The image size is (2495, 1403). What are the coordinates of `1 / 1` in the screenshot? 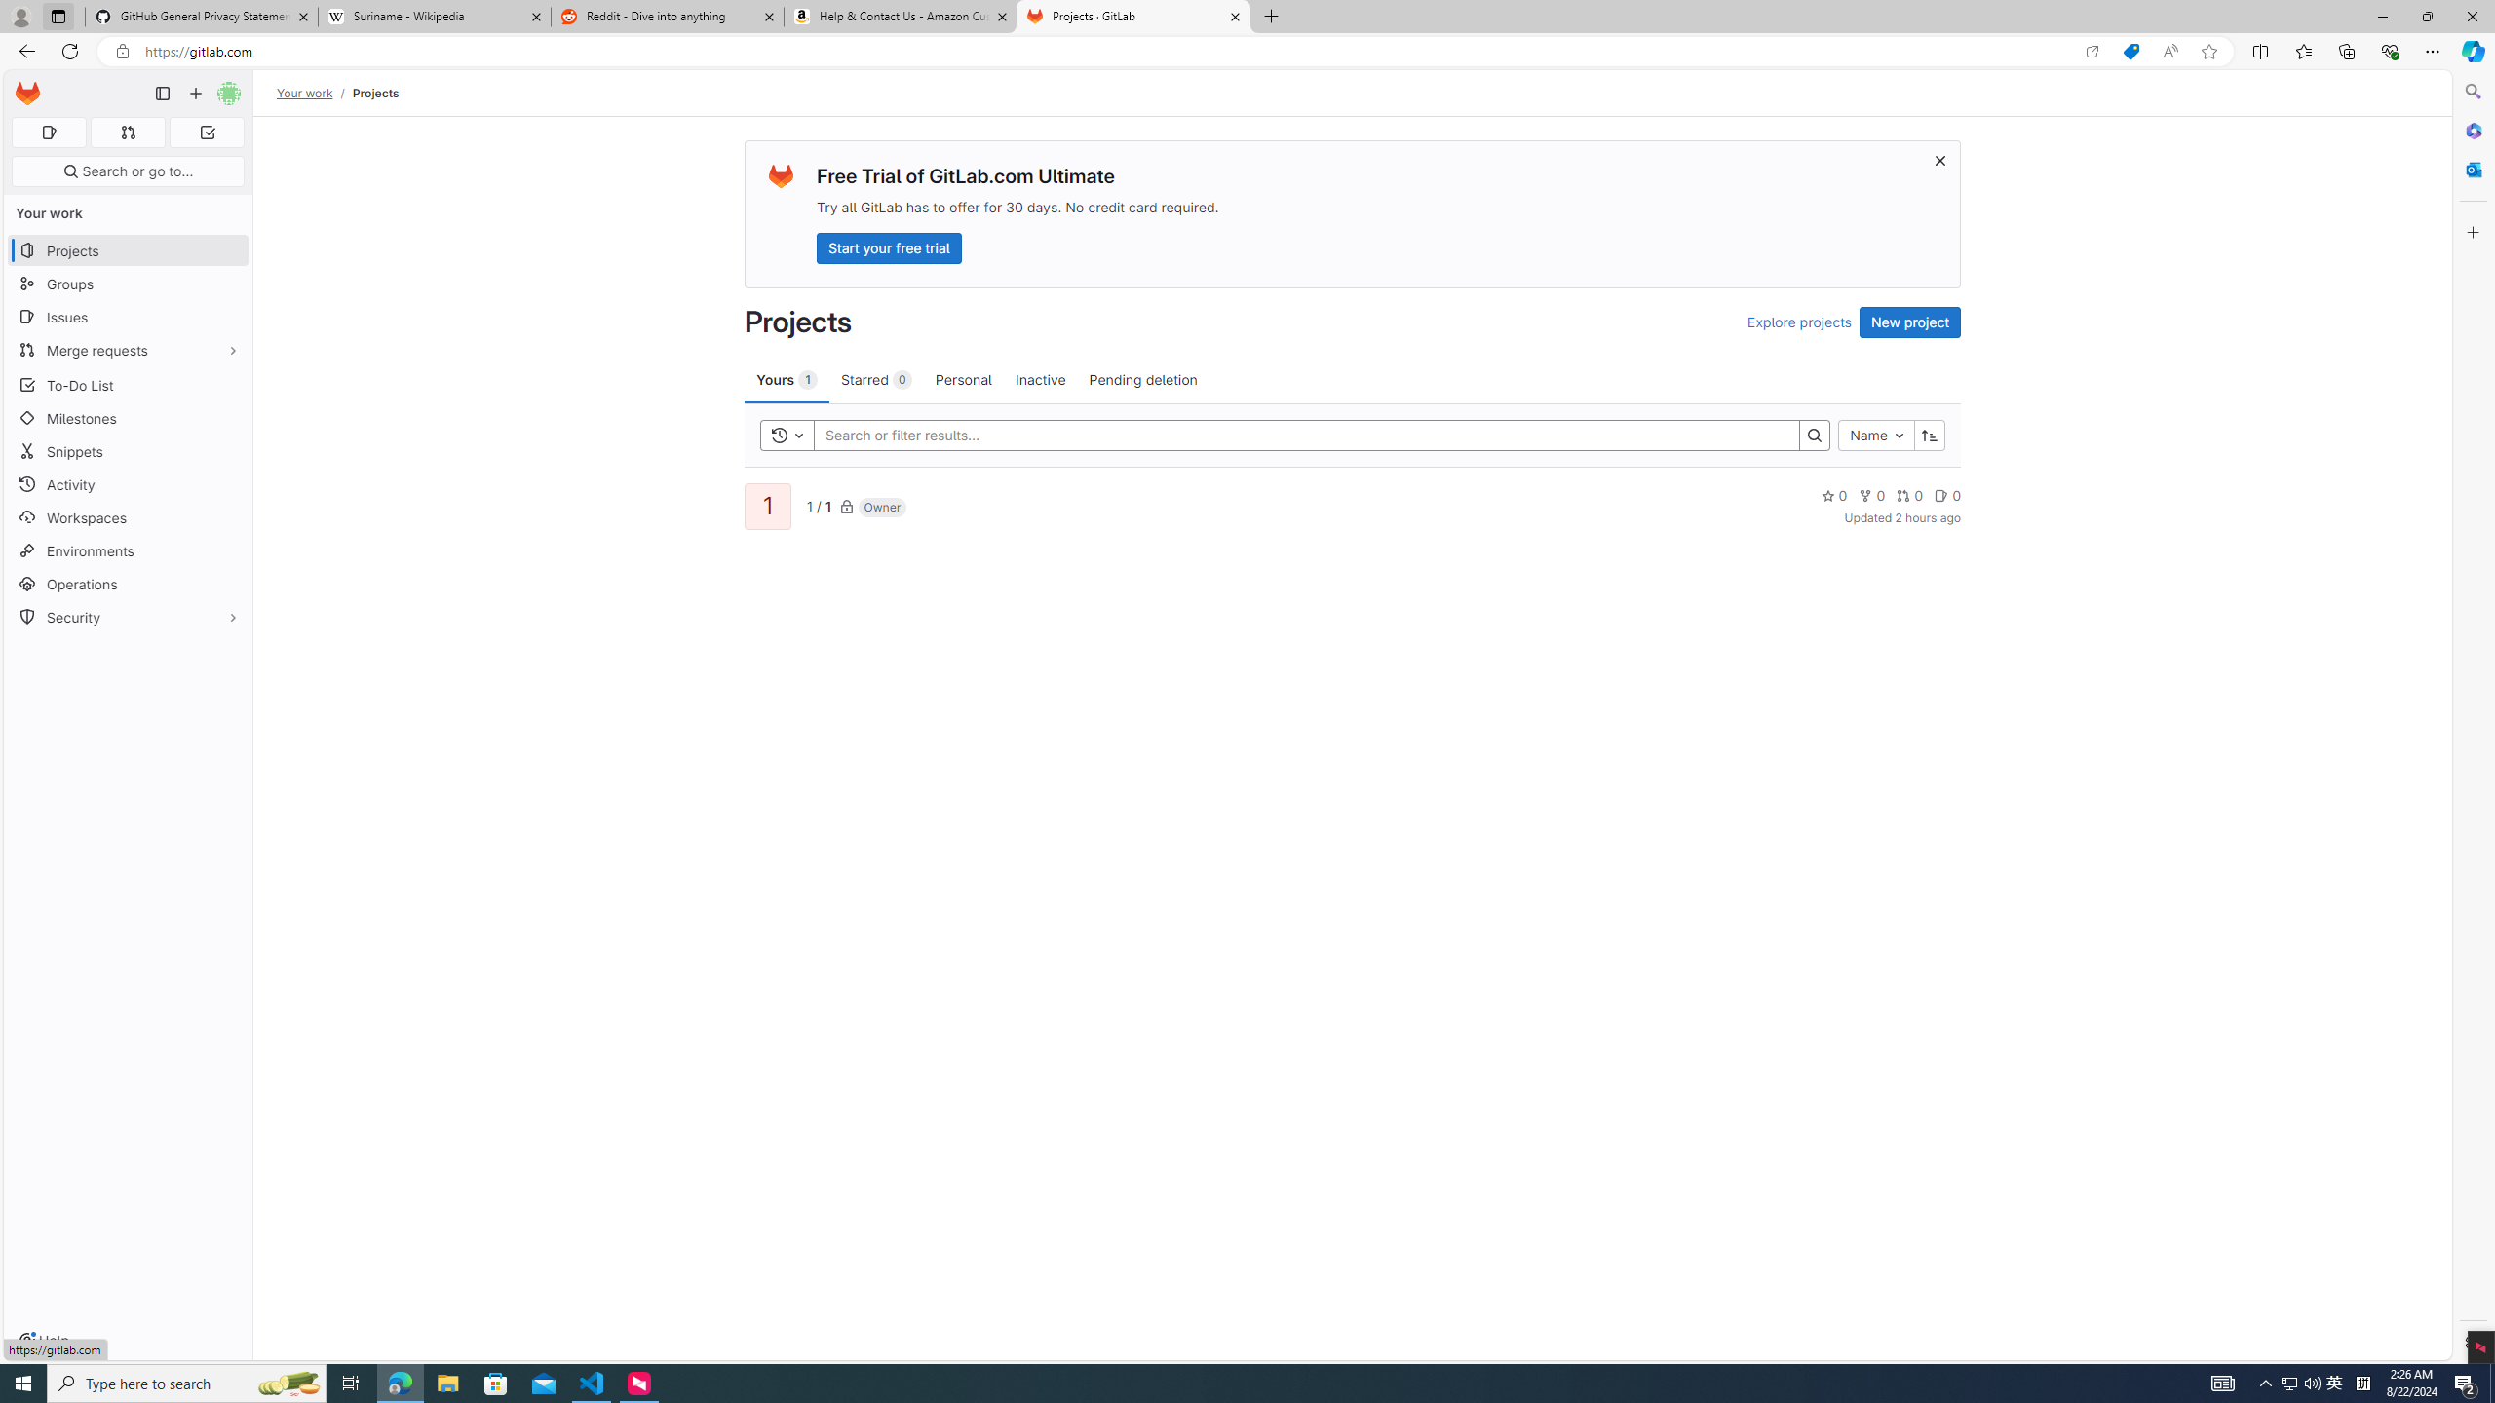 It's located at (818, 505).